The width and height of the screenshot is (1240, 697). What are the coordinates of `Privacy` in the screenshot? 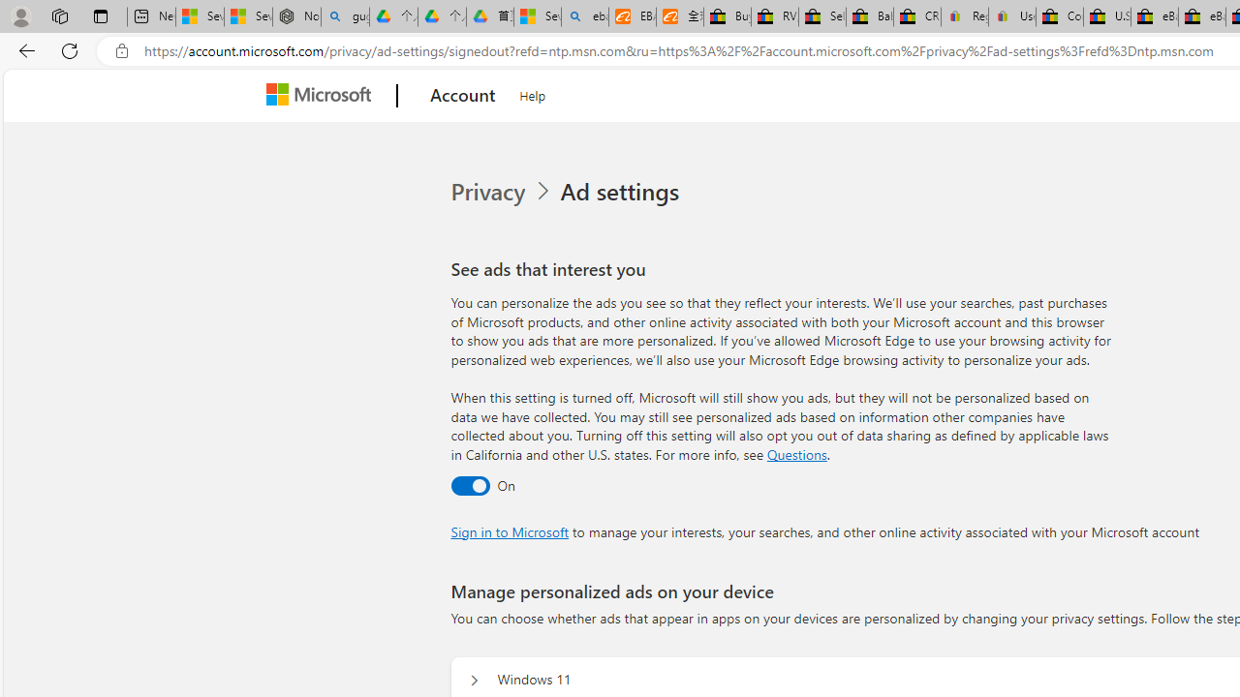 It's located at (503, 192).